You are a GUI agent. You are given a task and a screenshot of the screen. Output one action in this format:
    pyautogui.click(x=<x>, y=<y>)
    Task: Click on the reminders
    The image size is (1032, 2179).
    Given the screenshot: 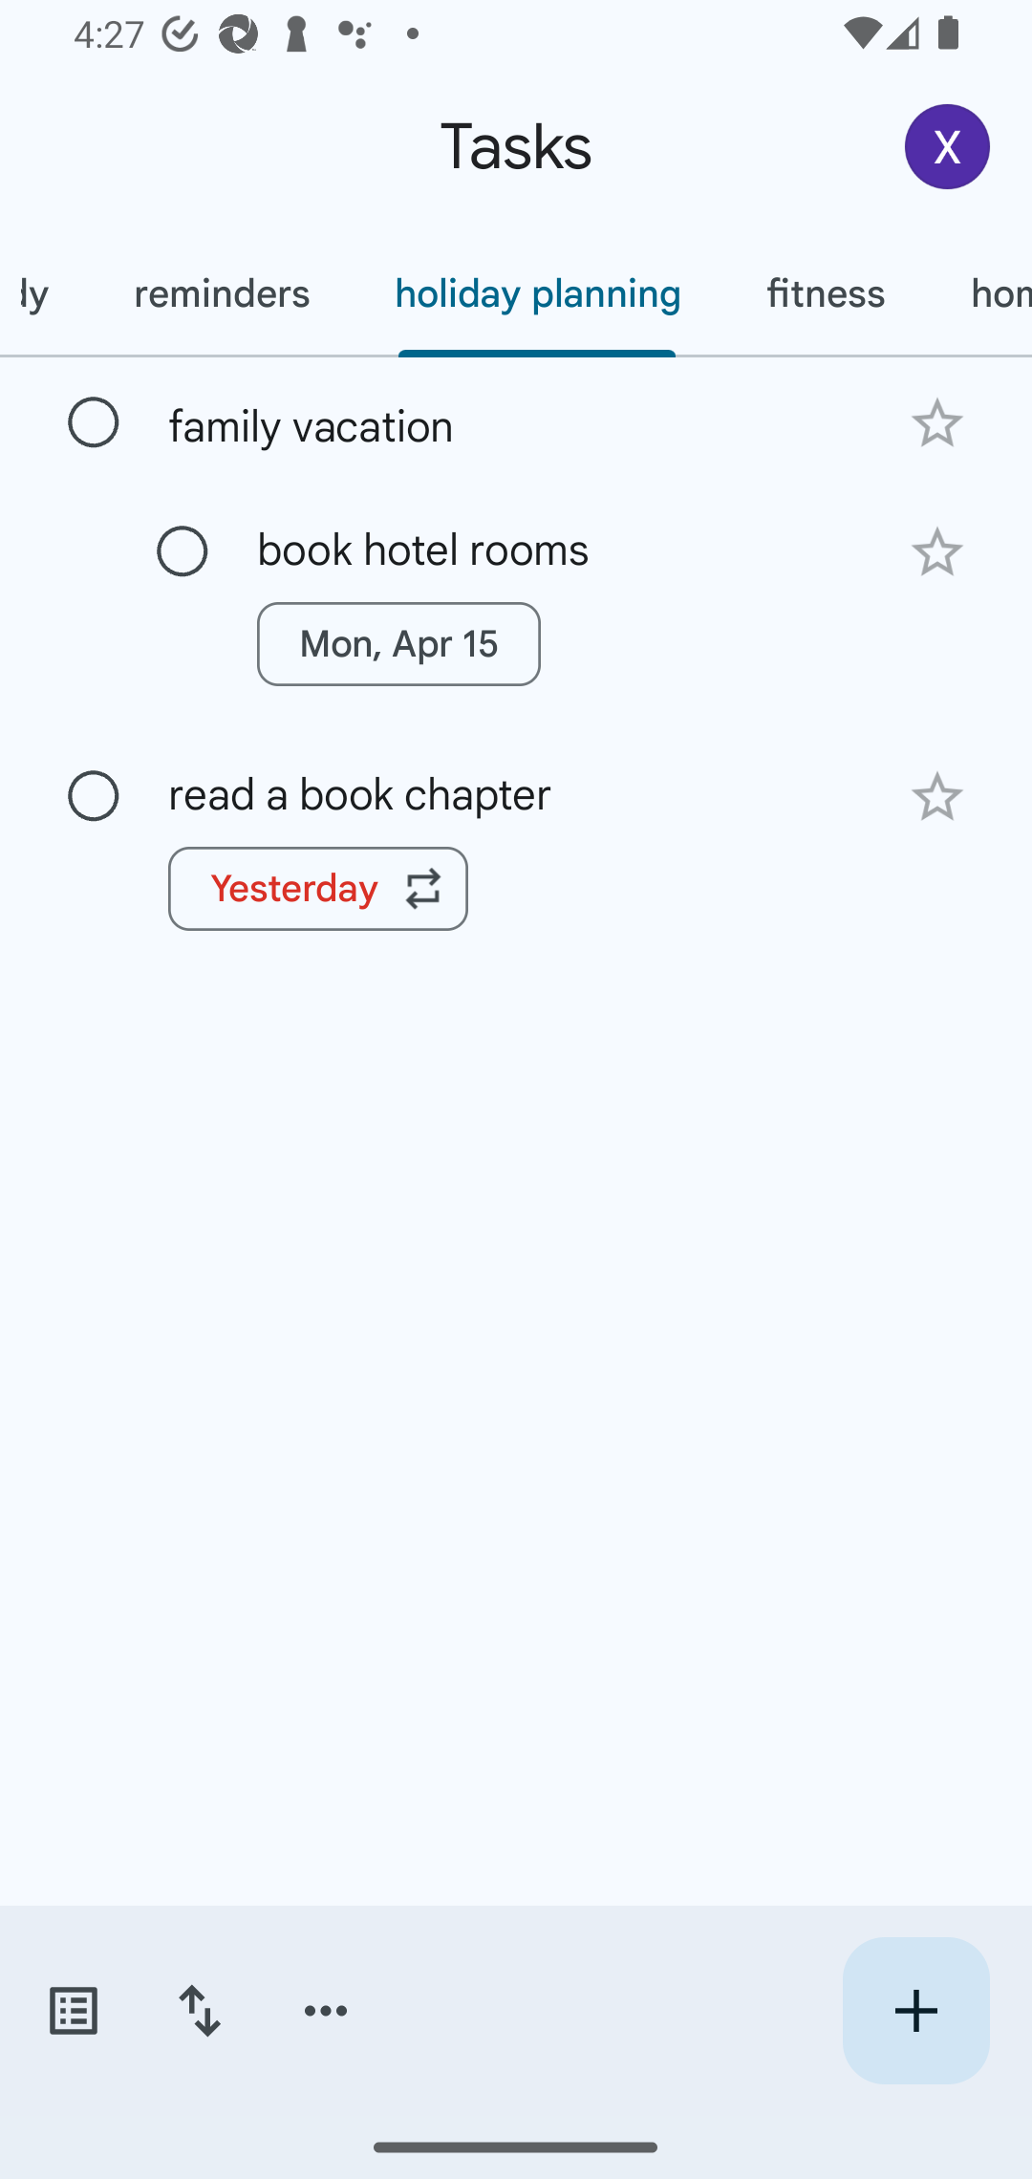 What is the action you would take?
    pyautogui.click(x=222, y=293)
    